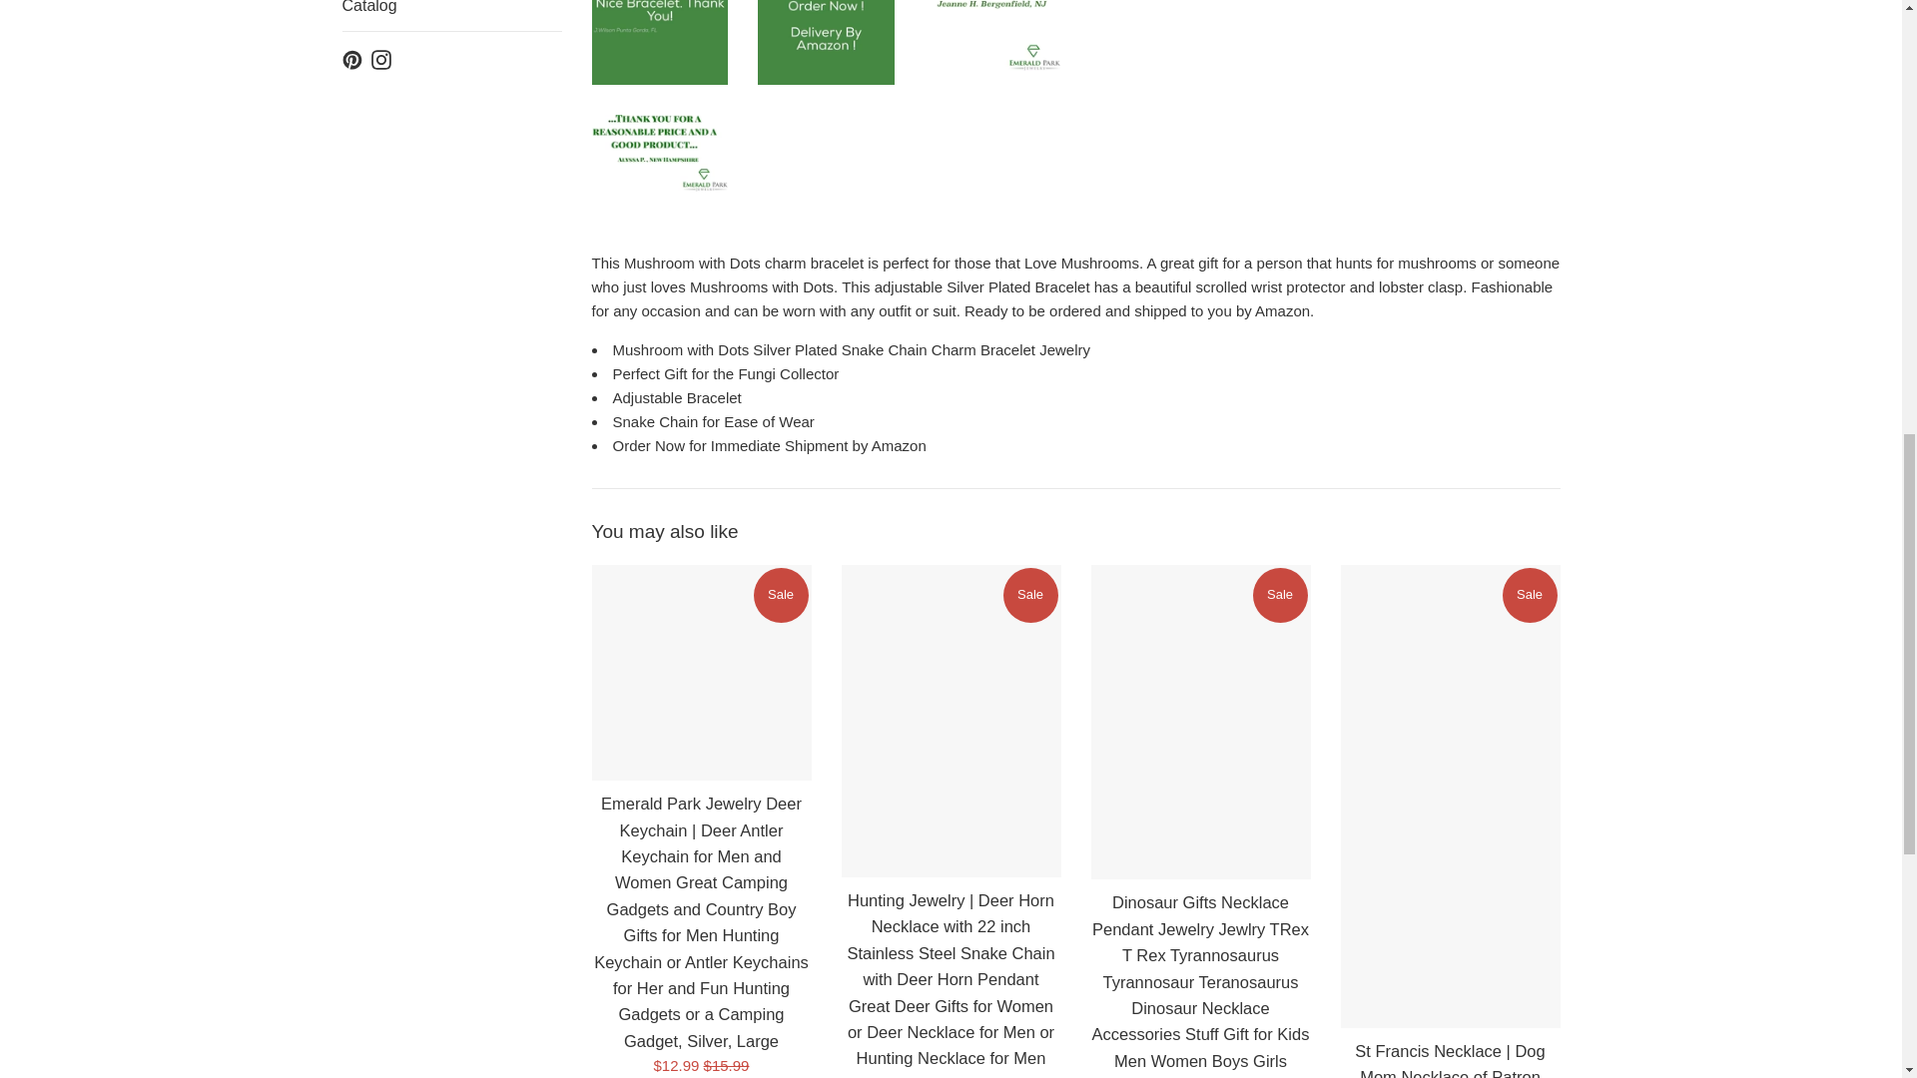  Describe the element at coordinates (381, 58) in the screenshot. I see `Instagram` at that location.